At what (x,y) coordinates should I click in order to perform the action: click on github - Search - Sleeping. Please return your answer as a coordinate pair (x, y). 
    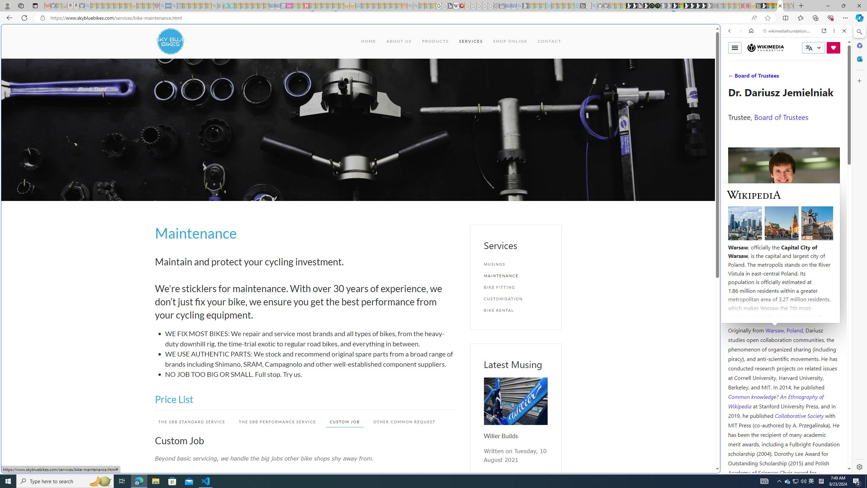
    Looking at the image, I should click on (594, 6).